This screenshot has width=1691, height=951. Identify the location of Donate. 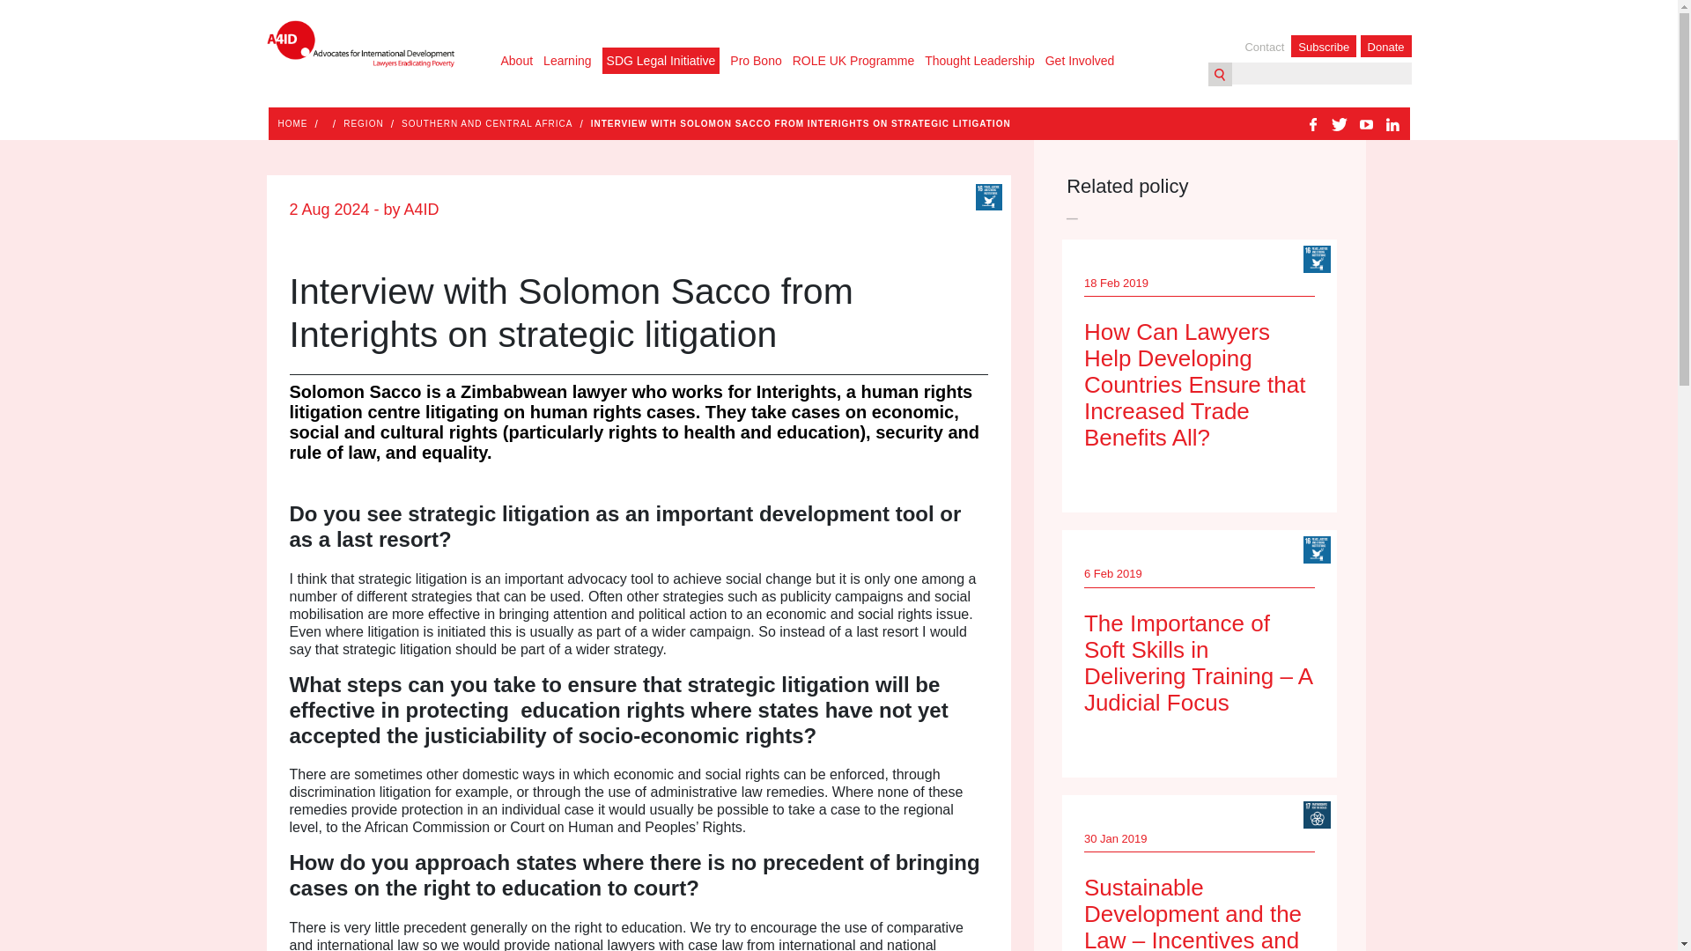
(1386, 46).